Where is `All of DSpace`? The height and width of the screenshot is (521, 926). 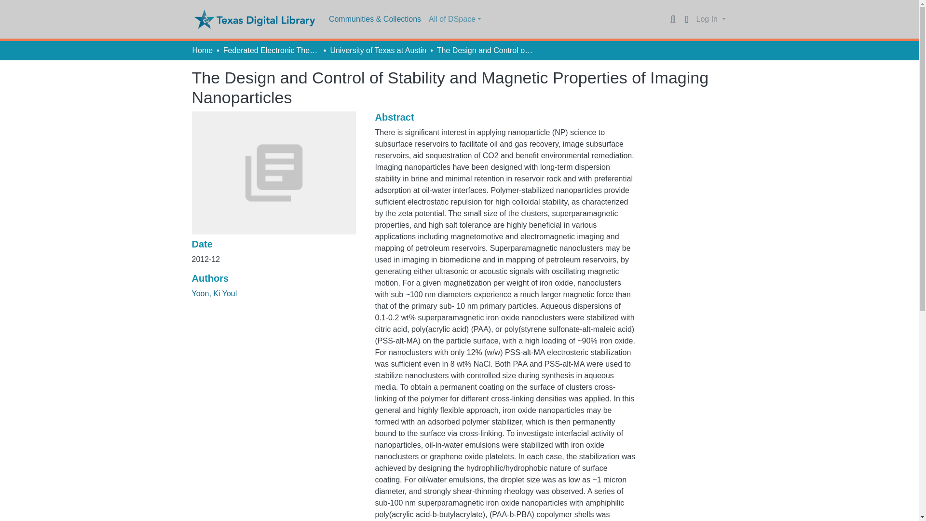 All of DSpace is located at coordinates (455, 19).